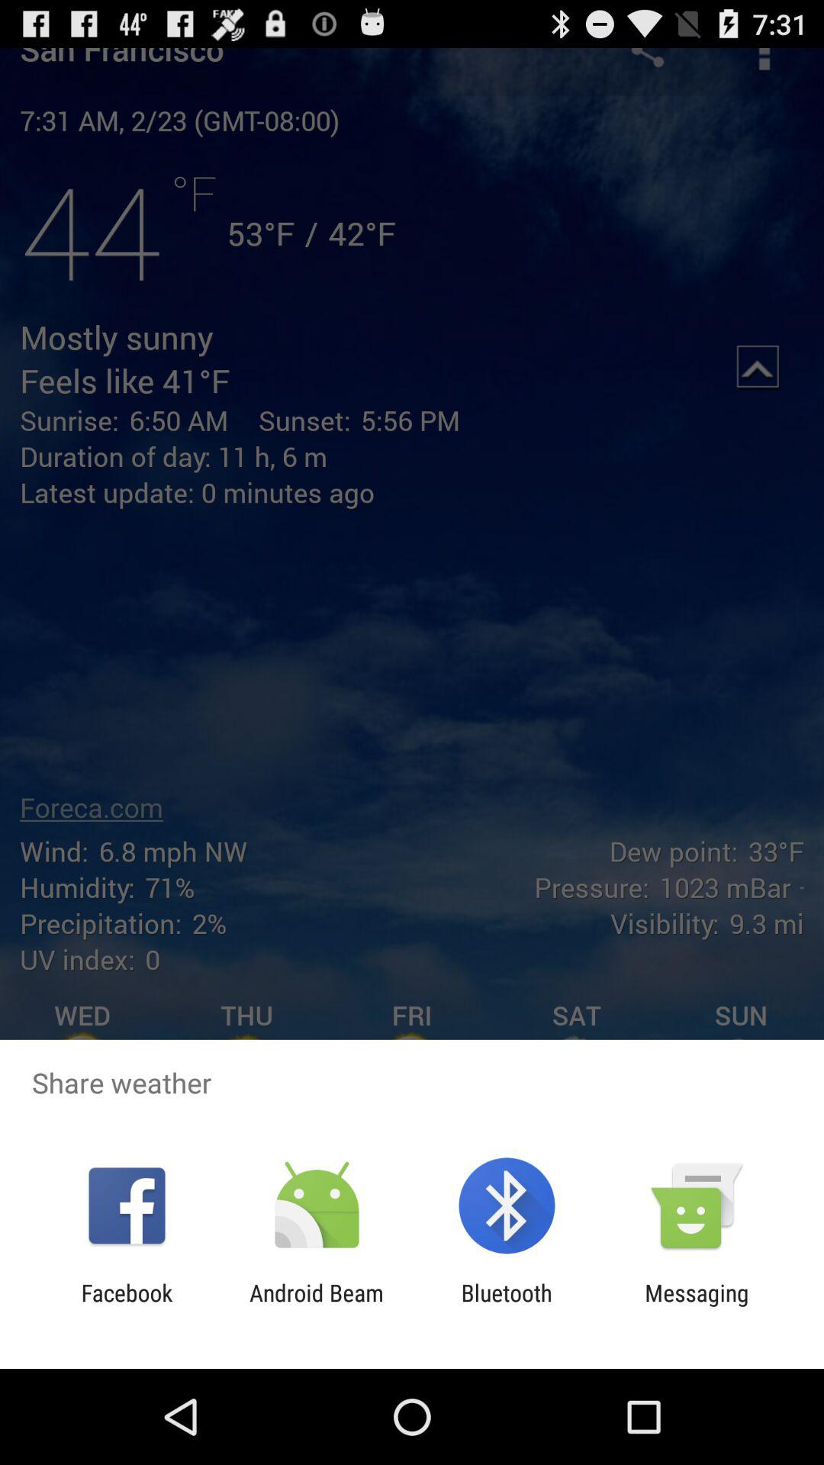 The width and height of the screenshot is (824, 1465). What do you see at coordinates (507, 1306) in the screenshot?
I see `press bluetooth` at bounding box center [507, 1306].